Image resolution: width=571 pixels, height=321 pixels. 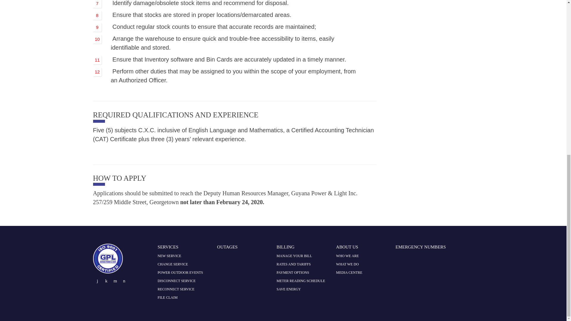 What do you see at coordinates (108, 271) in the screenshot?
I see `Guyana Power and Light Incorporated` at bounding box center [108, 271].